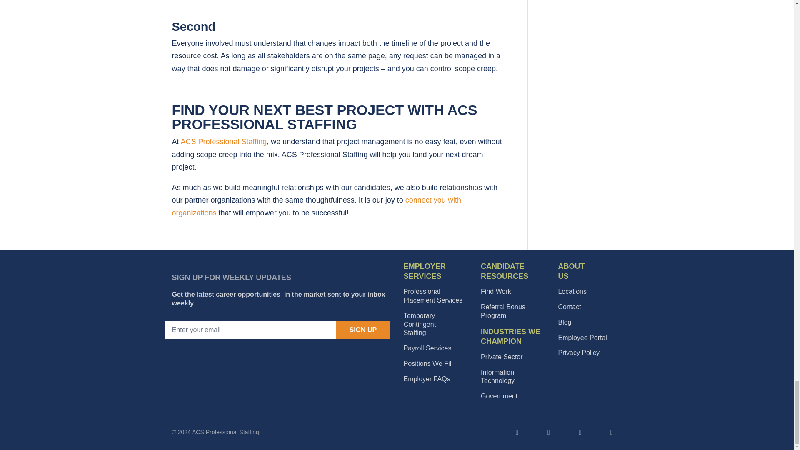 This screenshot has height=450, width=800. I want to click on ACS Professional Staffing, so click(433, 296).